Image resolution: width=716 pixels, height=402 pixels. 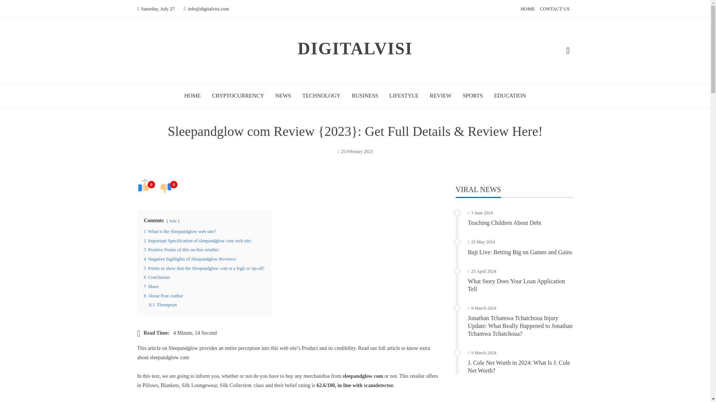 I want to click on SPORTS, so click(x=472, y=95).